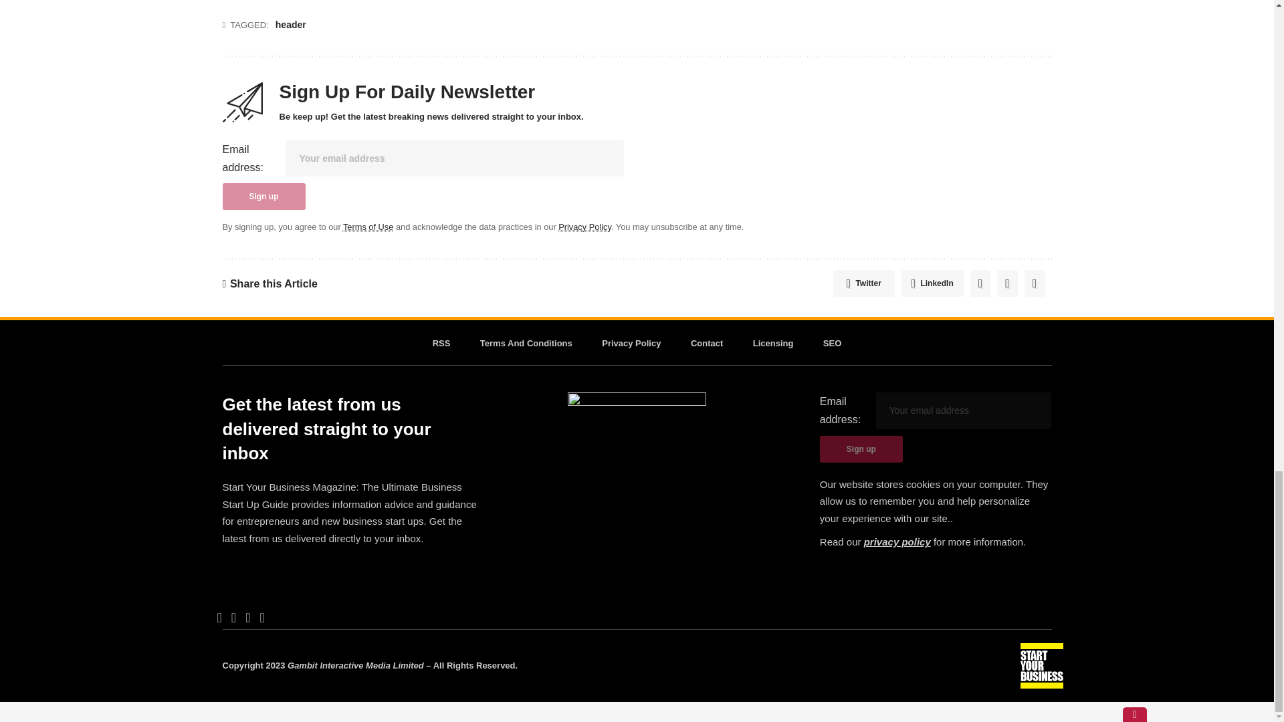 This screenshot has height=722, width=1284. I want to click on Sign up, so click(861, 449).